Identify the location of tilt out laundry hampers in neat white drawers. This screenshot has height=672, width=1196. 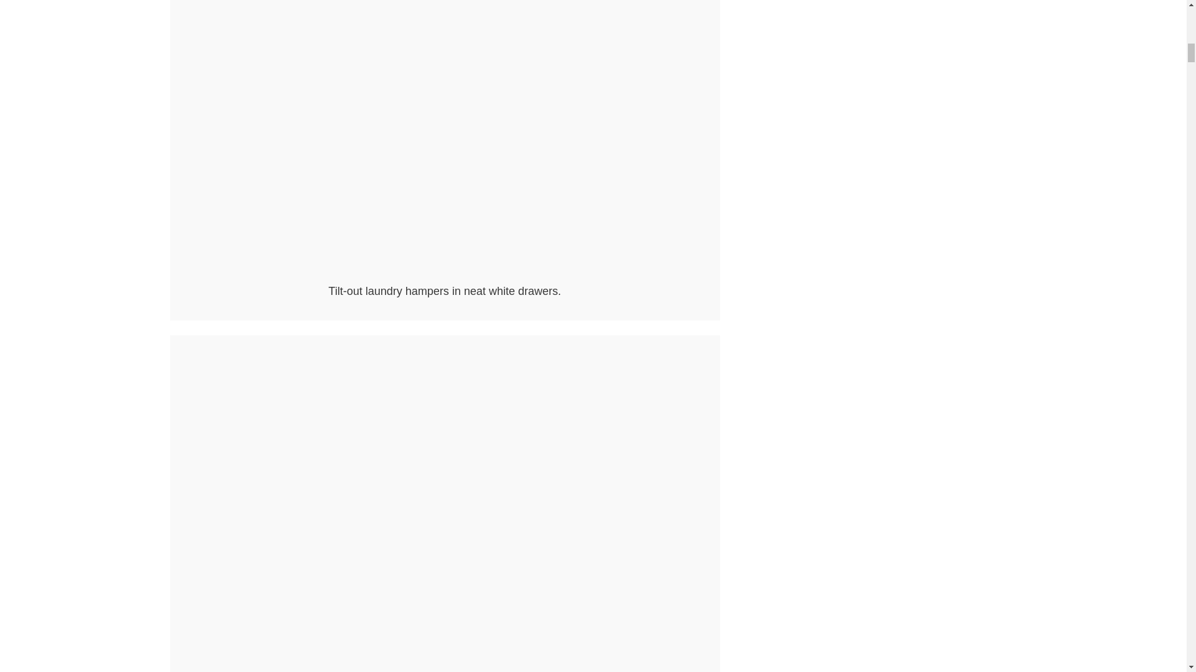
(445, 275).